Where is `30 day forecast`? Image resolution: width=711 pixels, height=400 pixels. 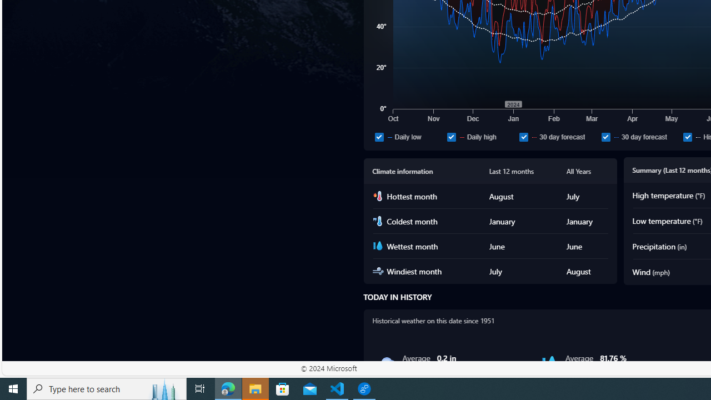 30 day forecast is located at coordinates (605, 137).